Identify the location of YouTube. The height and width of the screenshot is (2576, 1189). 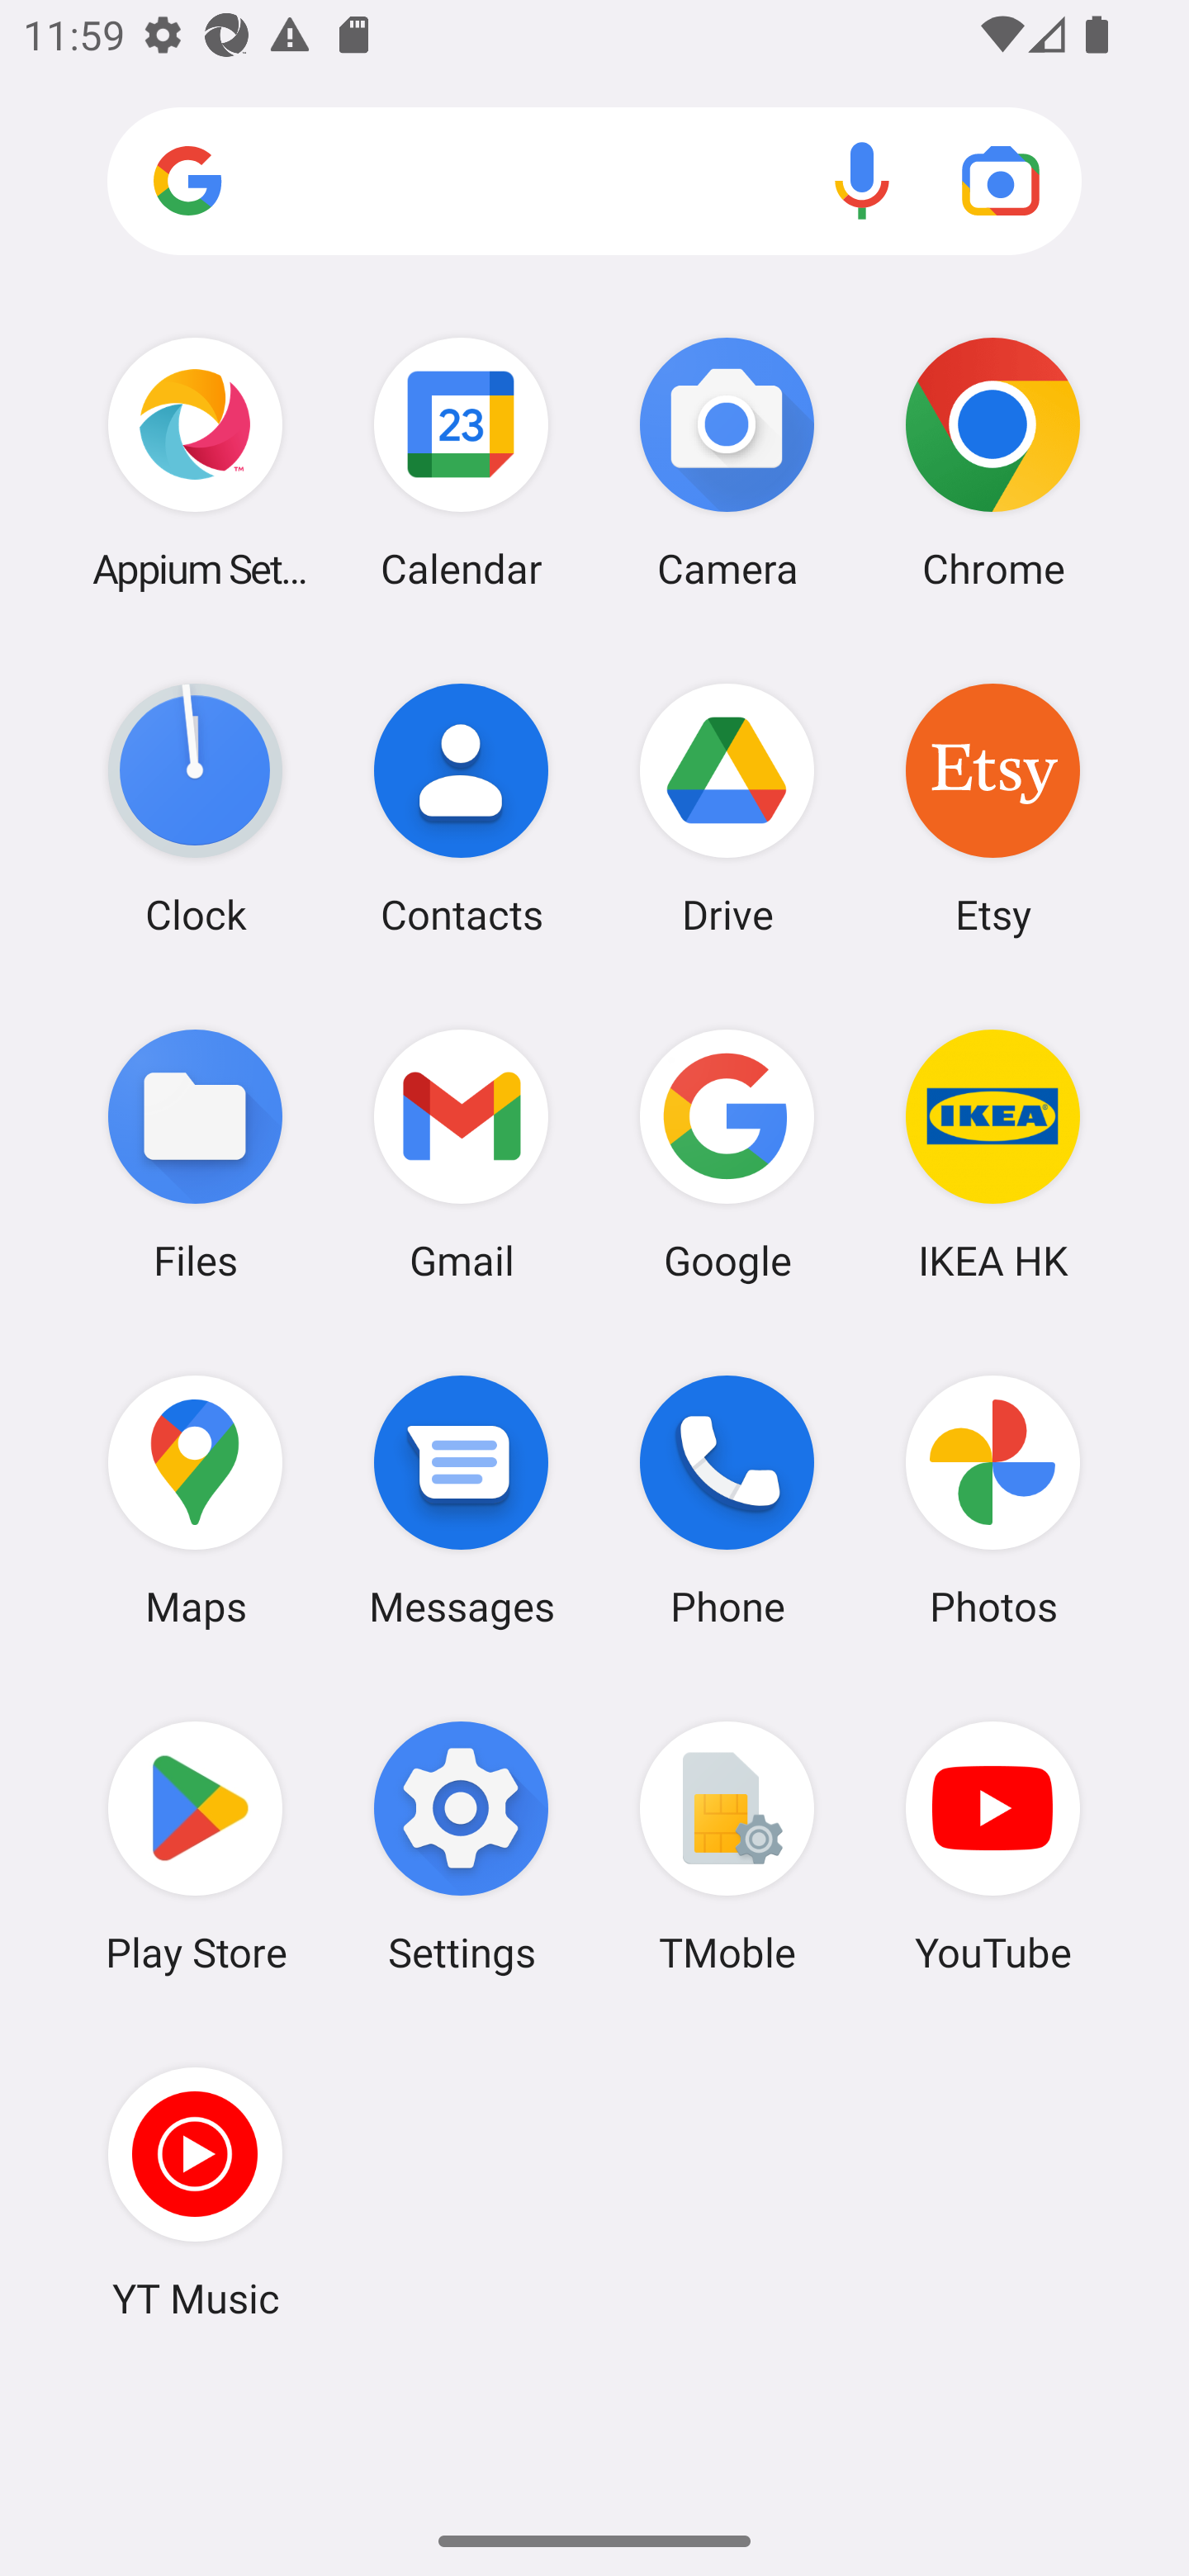
(992, 1847).